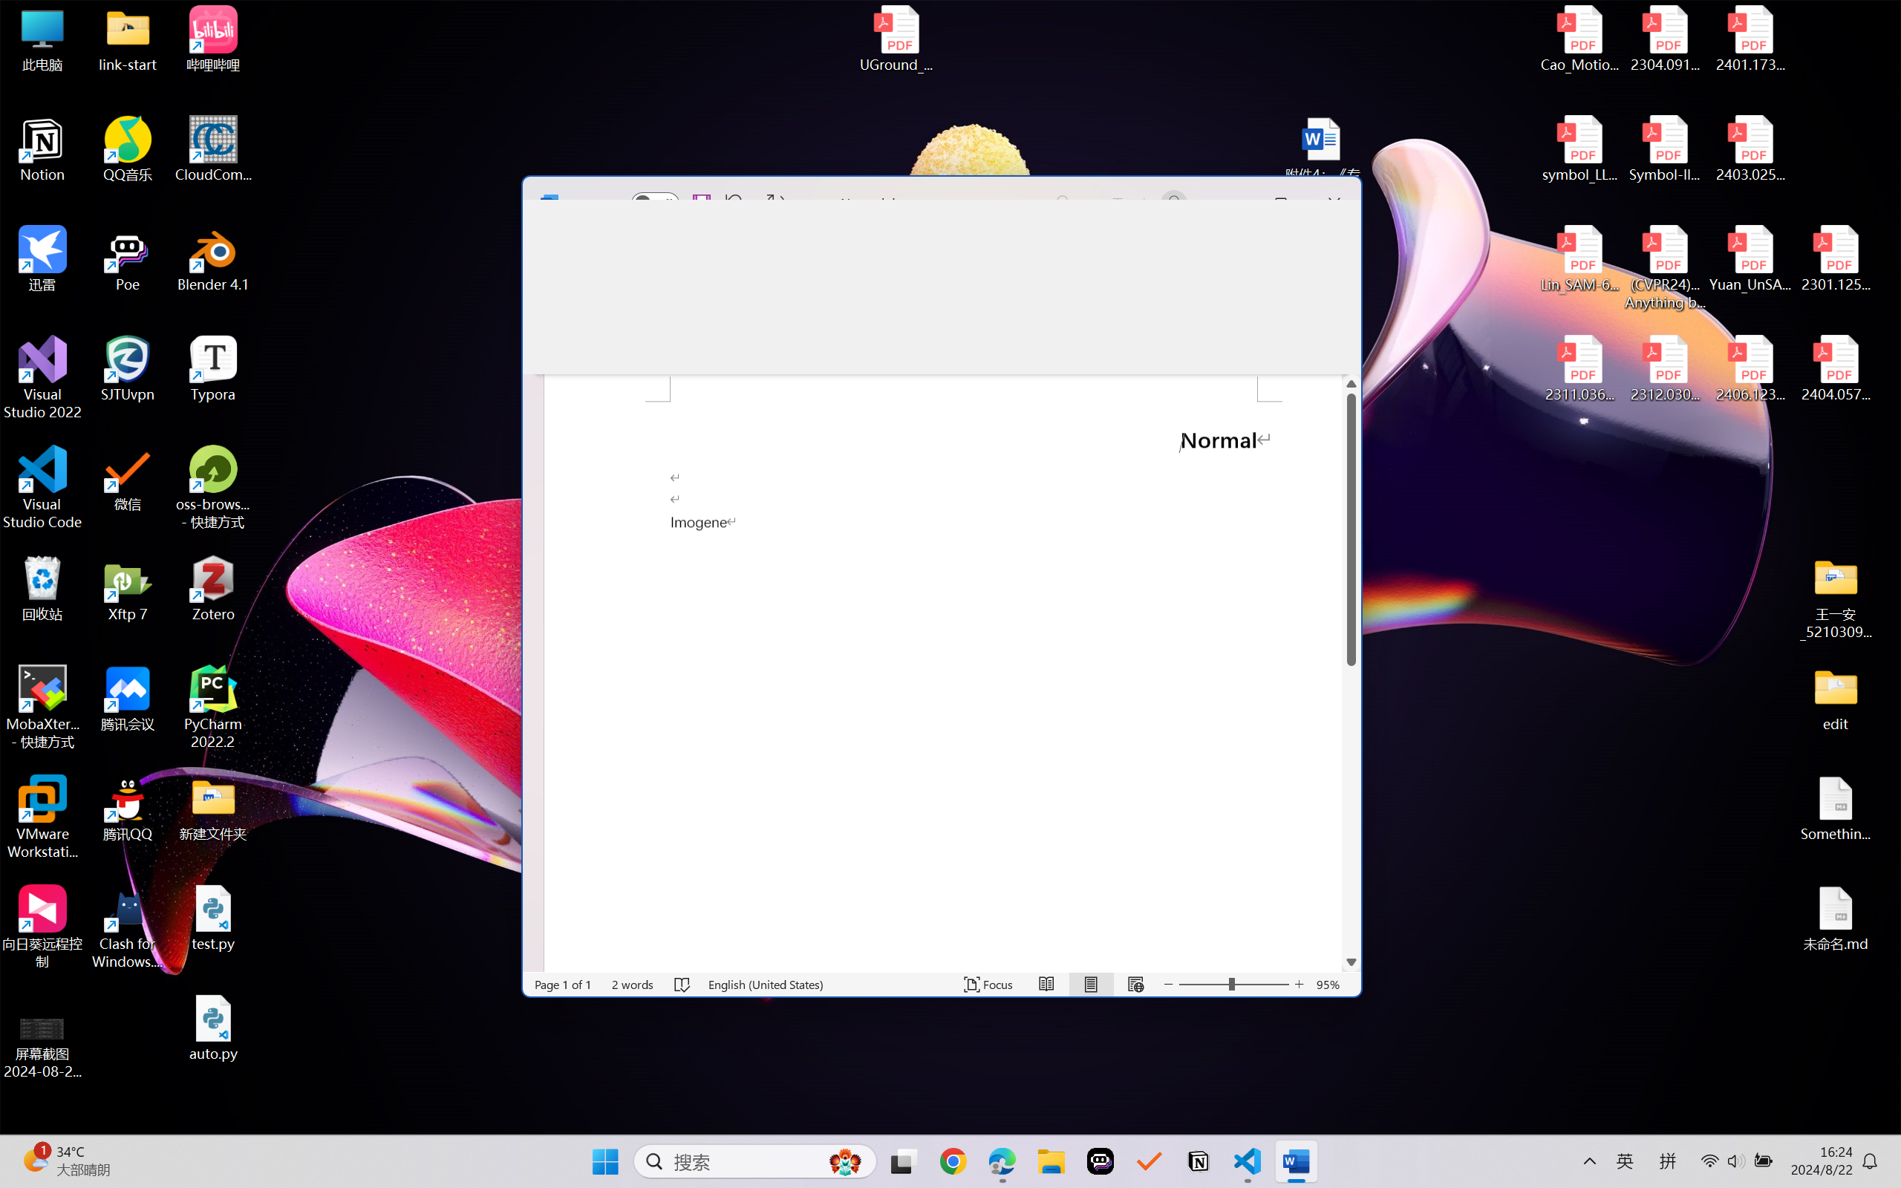 This screenshot has width=1901, height=1188. Describe the element at coordinates (1750, 149) in the screenshot. I see `2403.02502v1.pdf` at that location.